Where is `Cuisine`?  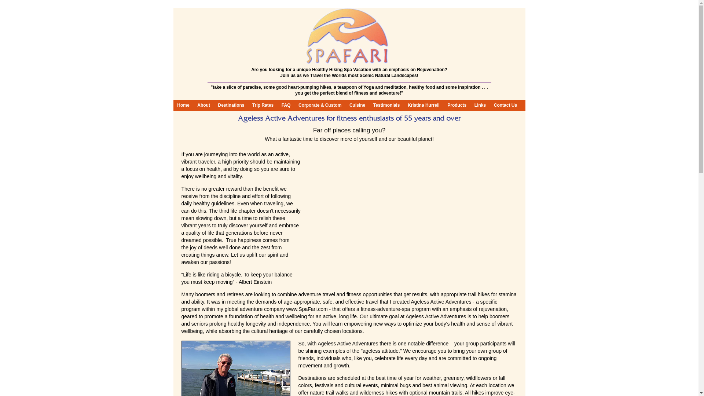 Cuisine is located at coordinates (357, 105).